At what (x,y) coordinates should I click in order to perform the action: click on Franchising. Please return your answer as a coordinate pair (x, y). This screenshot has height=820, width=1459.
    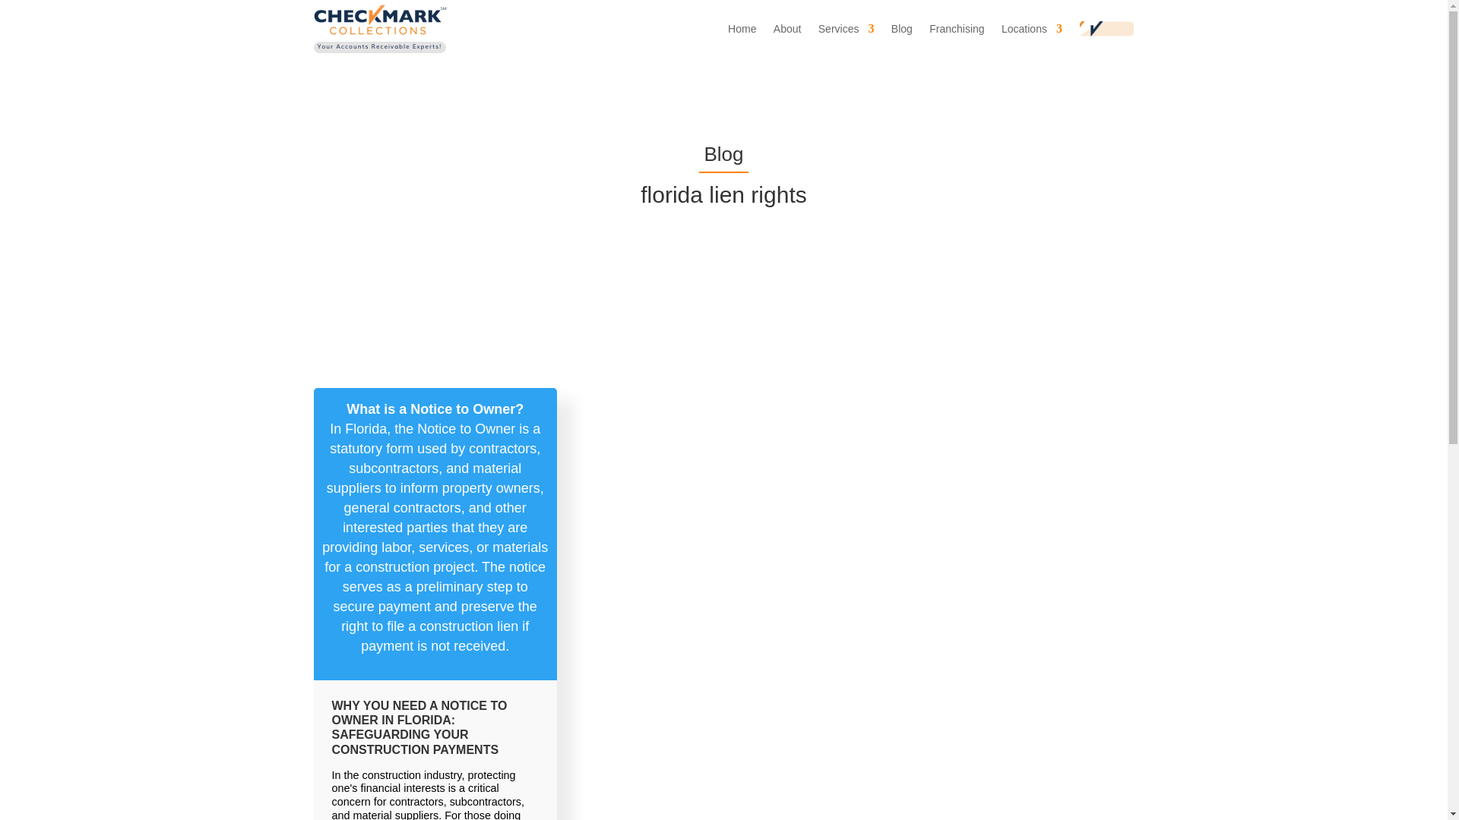
    Looking at the image, I should click on (956, 29).